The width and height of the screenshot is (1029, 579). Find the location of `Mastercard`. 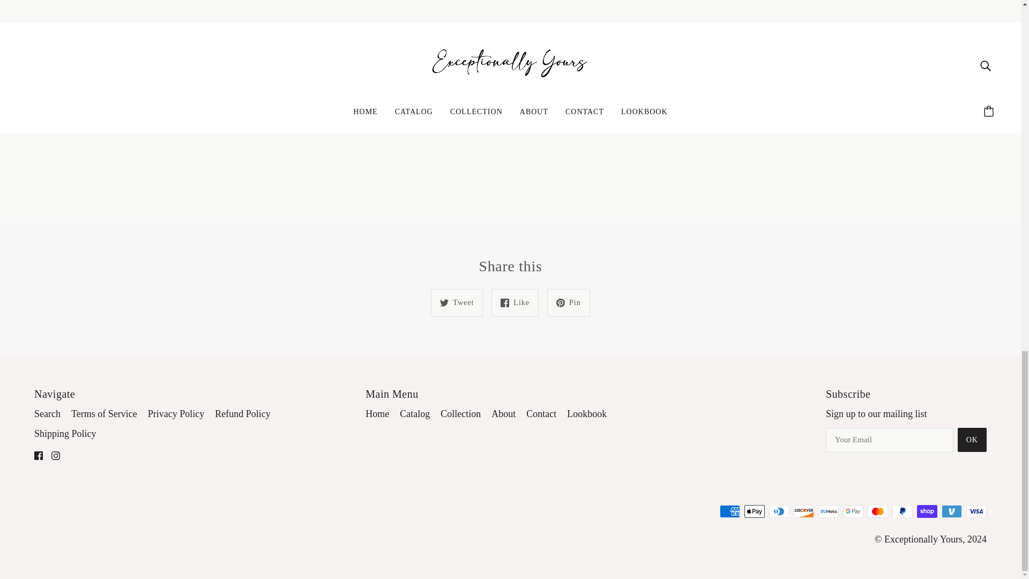

Mastercard is located at coordinates (877, 511).